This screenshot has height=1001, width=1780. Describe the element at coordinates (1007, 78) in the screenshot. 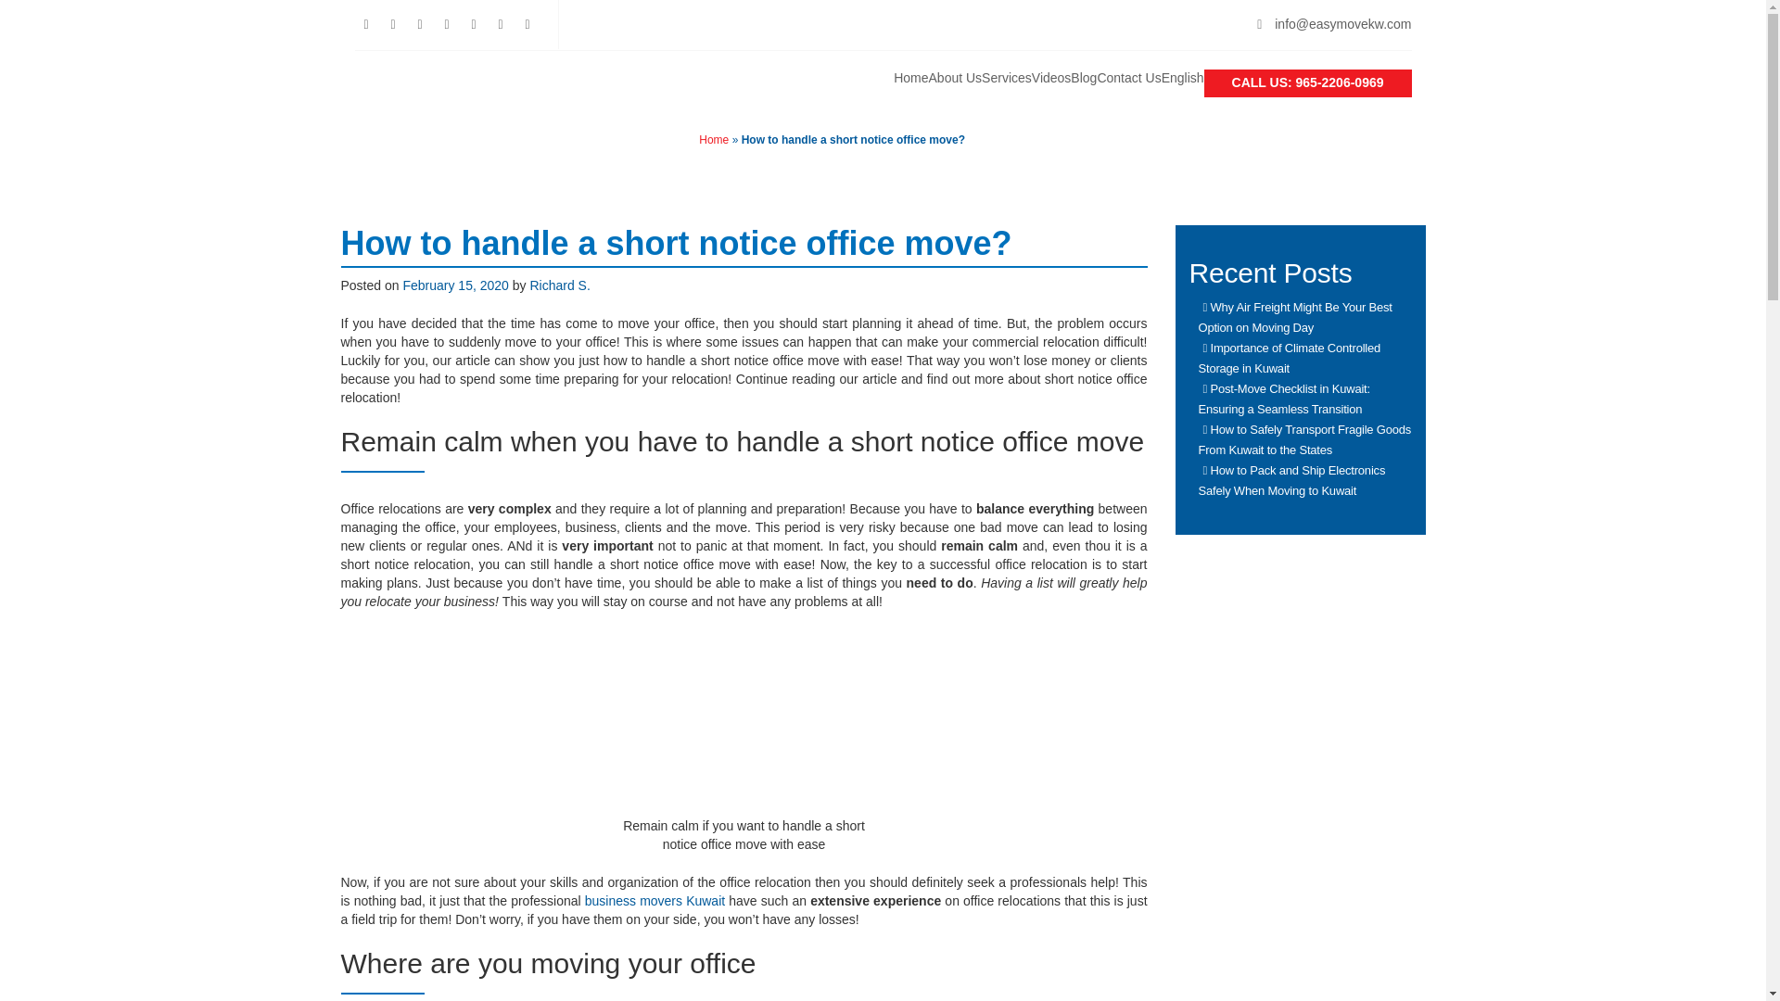

I see `Services` at that location.